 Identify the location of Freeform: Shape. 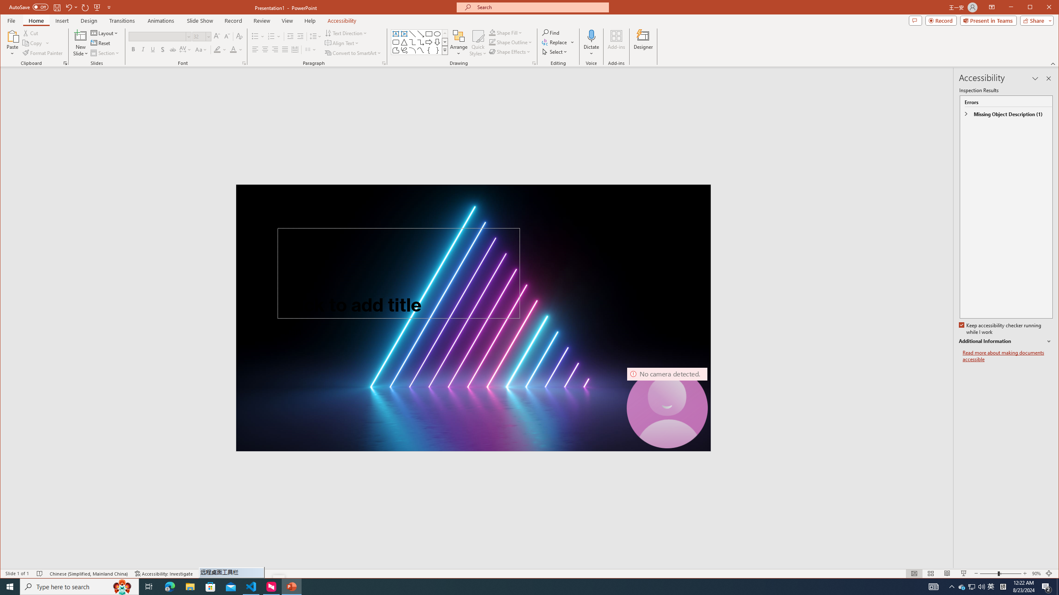
(396, 50).